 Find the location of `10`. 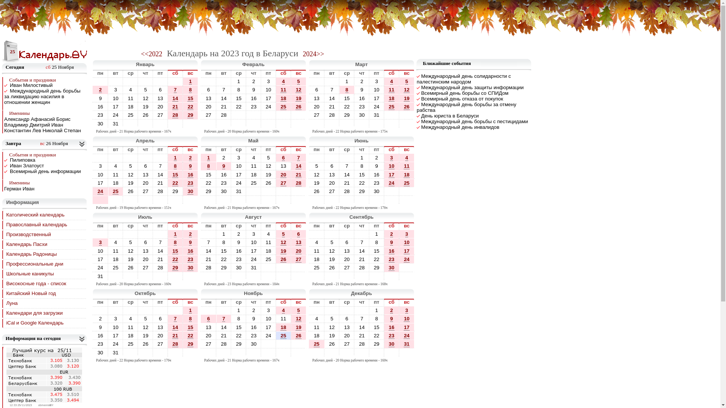

10 is located at coordinates (254, 243).